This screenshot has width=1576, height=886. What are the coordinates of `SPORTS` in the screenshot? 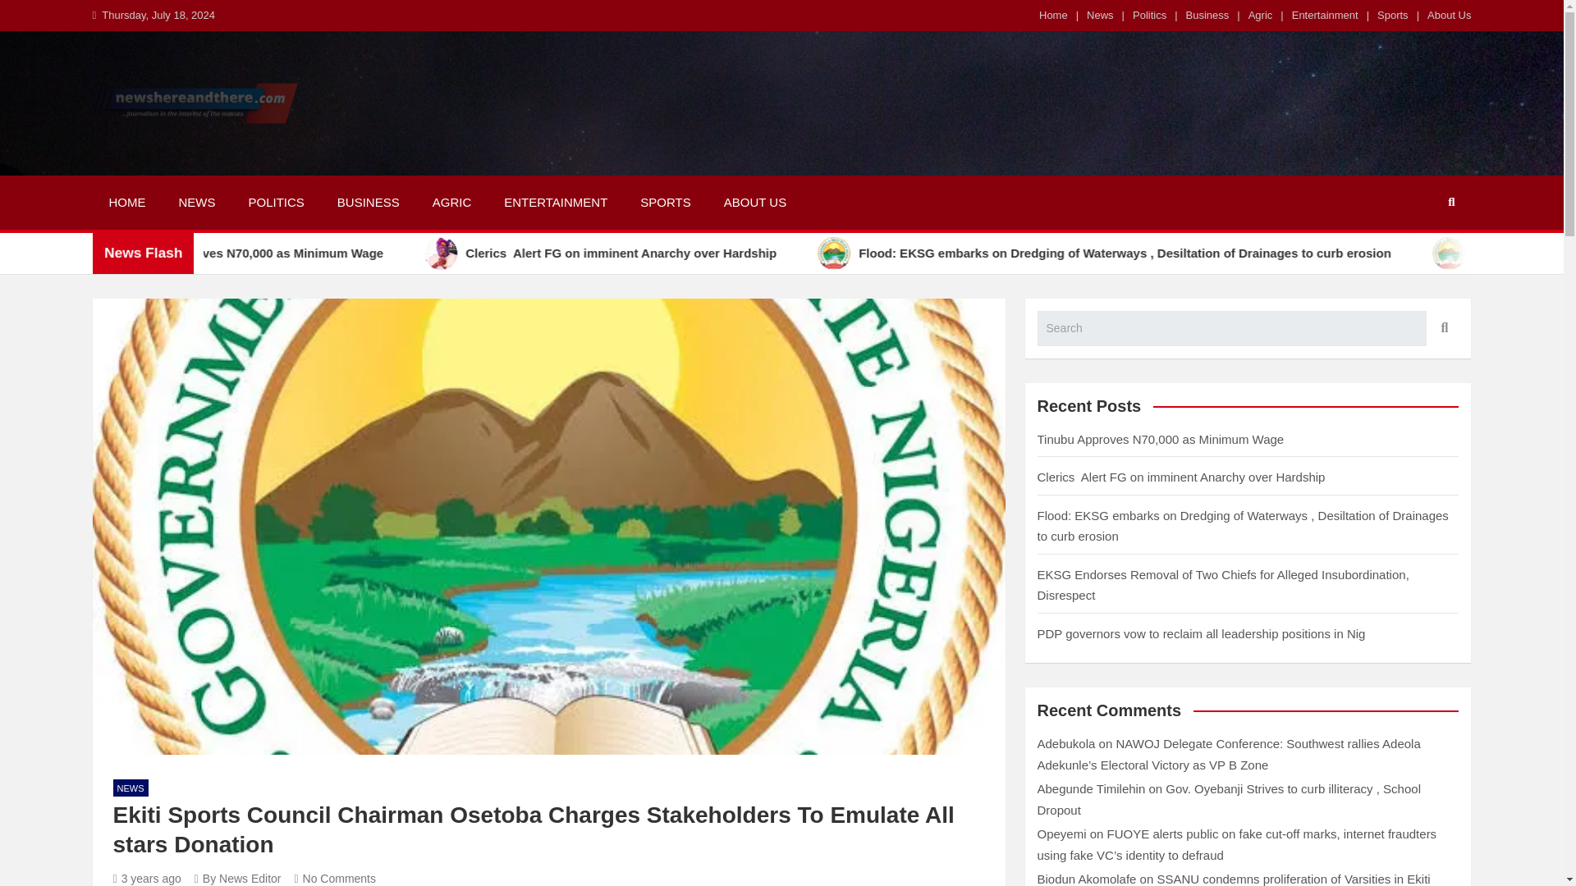 It's located at (665, 202).